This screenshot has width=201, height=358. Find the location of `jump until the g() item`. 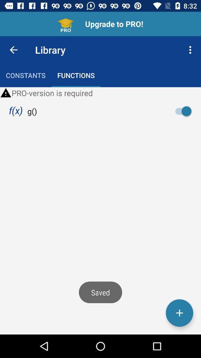

jump until the g() item is located at coordinates (32, 111).